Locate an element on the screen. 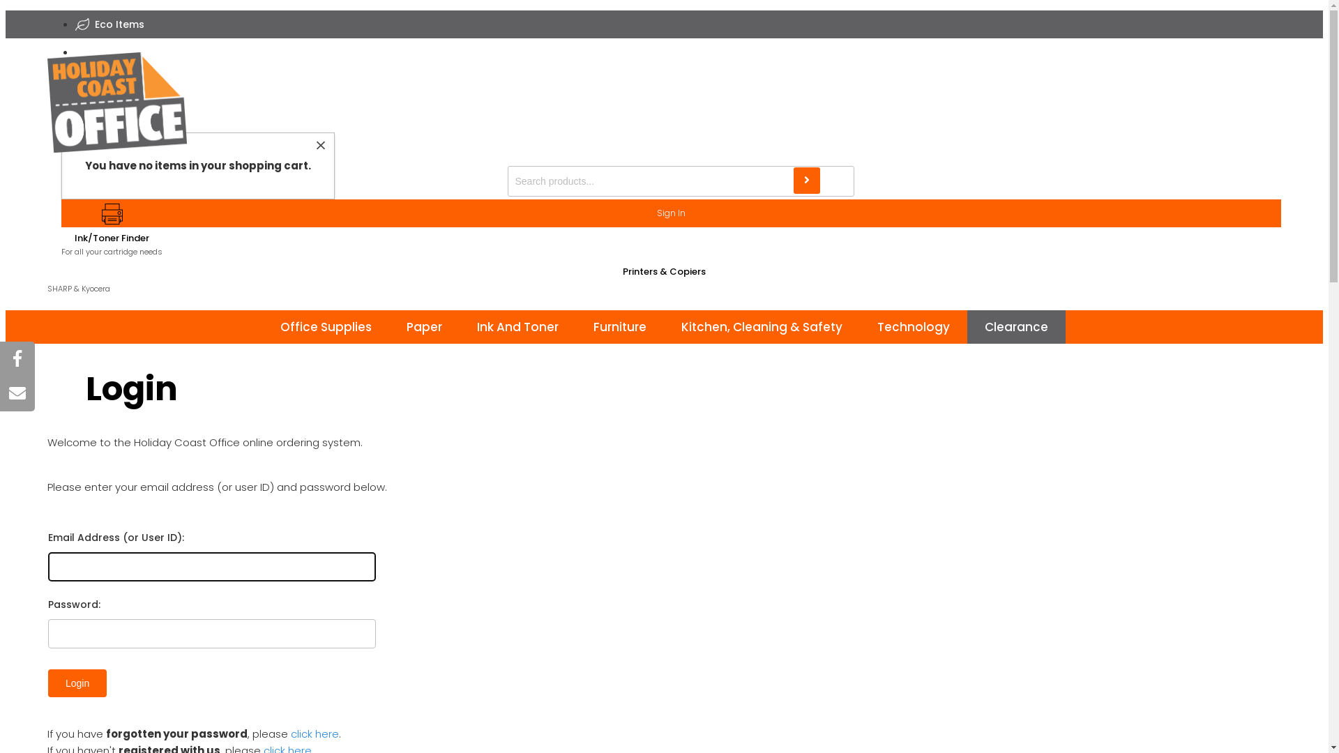 Image resolution: width=1339 pixels, height=753 pixels. Clearance is located at coordinates (1017, 327).